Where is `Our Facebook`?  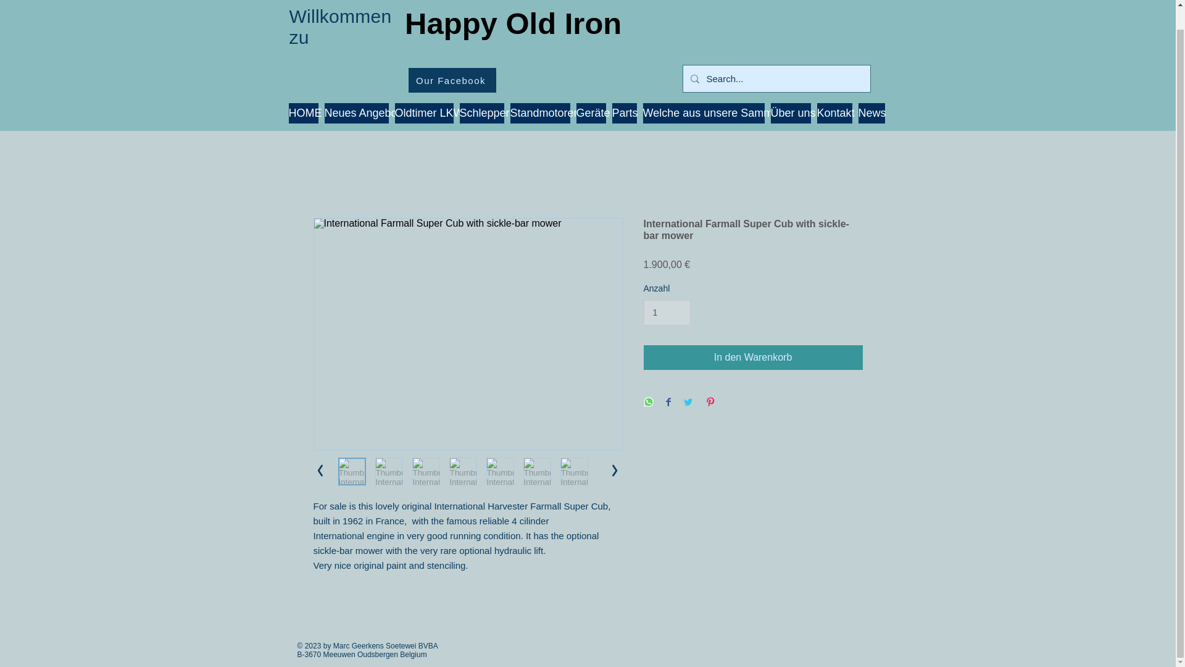
Our Facebook is located at coordinates (452, 80).